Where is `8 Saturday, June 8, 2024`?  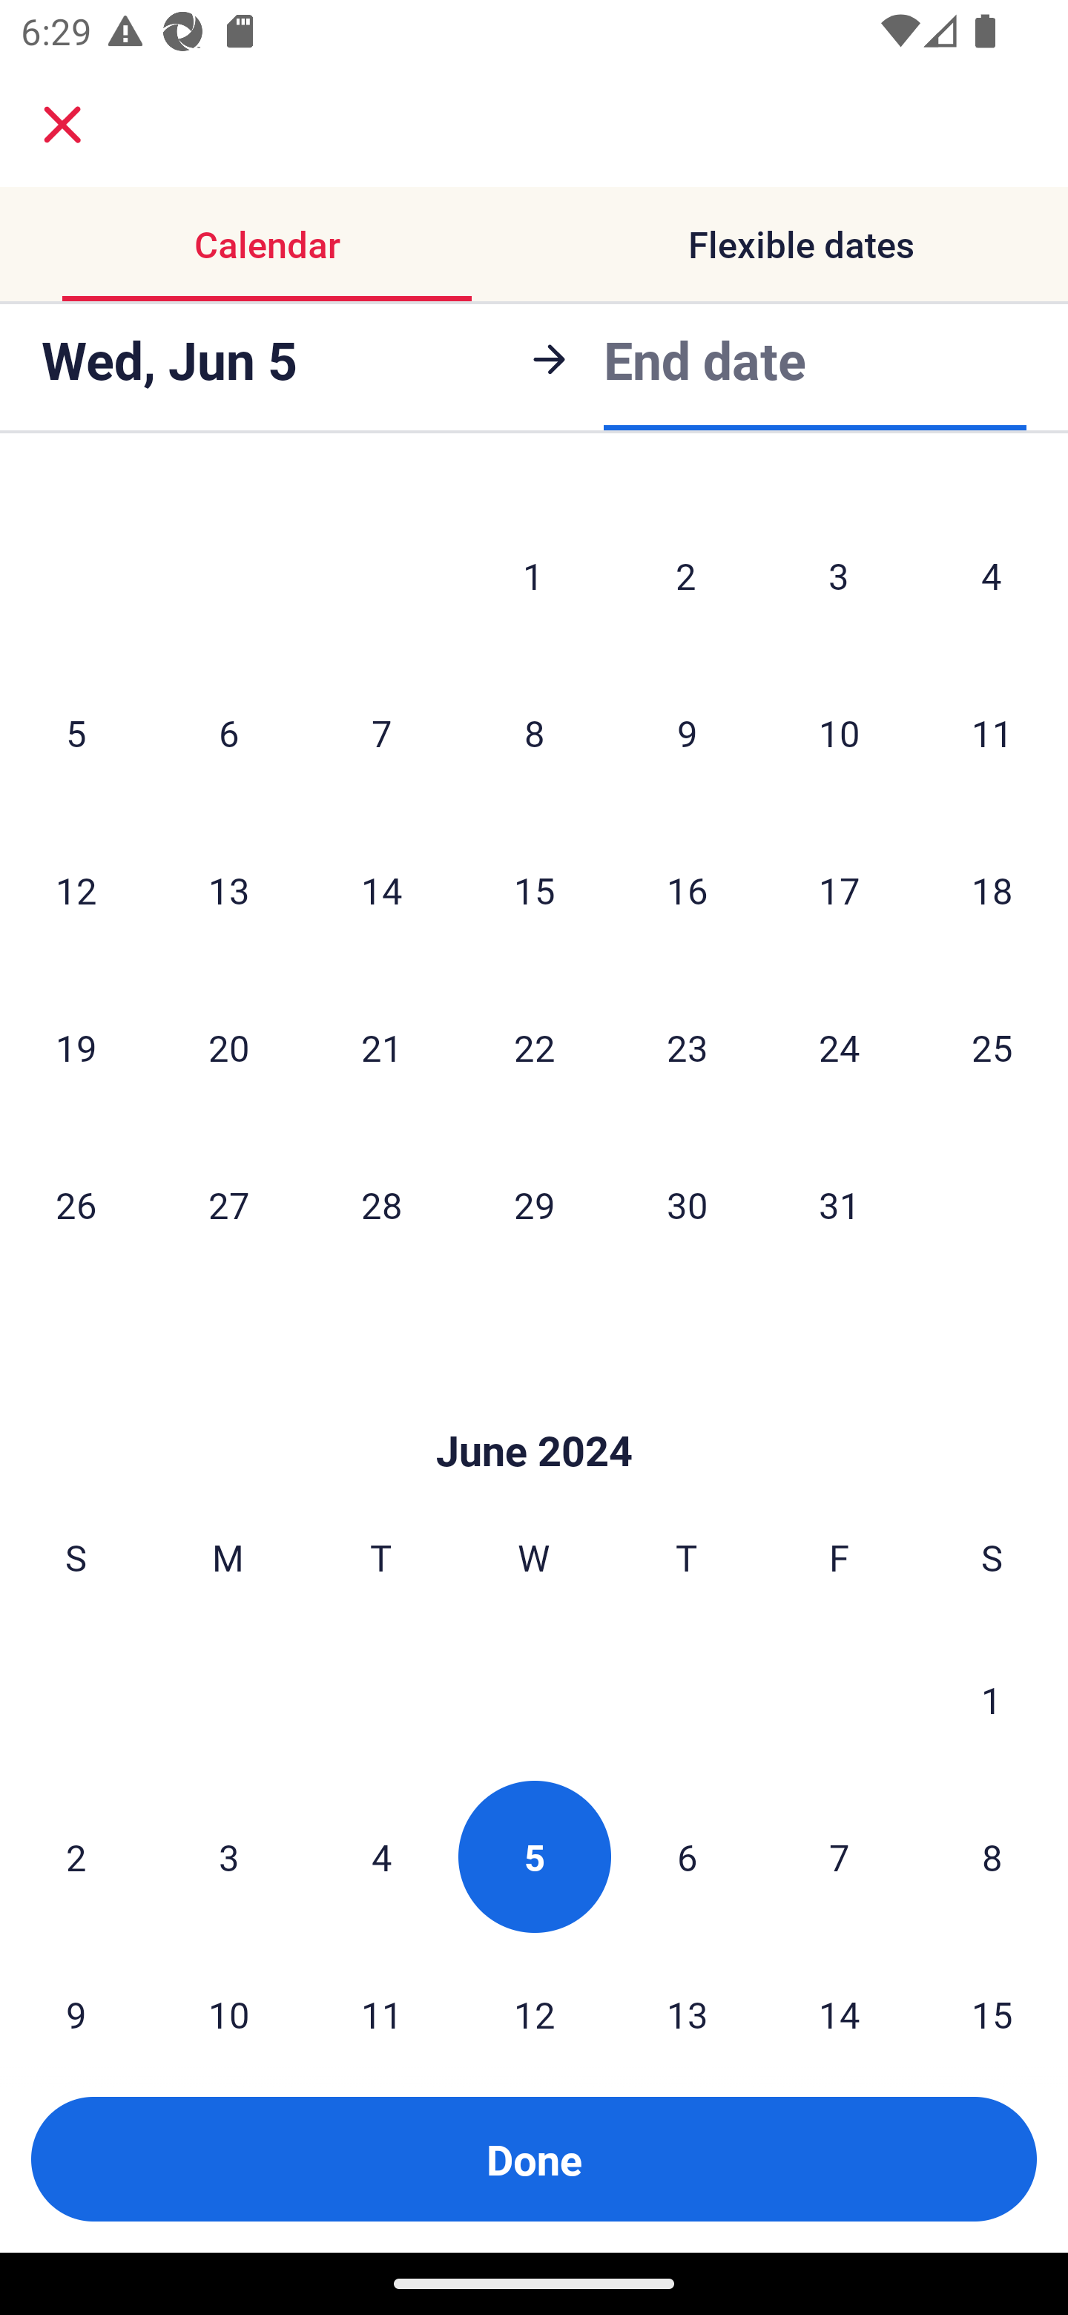
8 Saturday, June 8, 2024 is located at coordinates (992, 1856).